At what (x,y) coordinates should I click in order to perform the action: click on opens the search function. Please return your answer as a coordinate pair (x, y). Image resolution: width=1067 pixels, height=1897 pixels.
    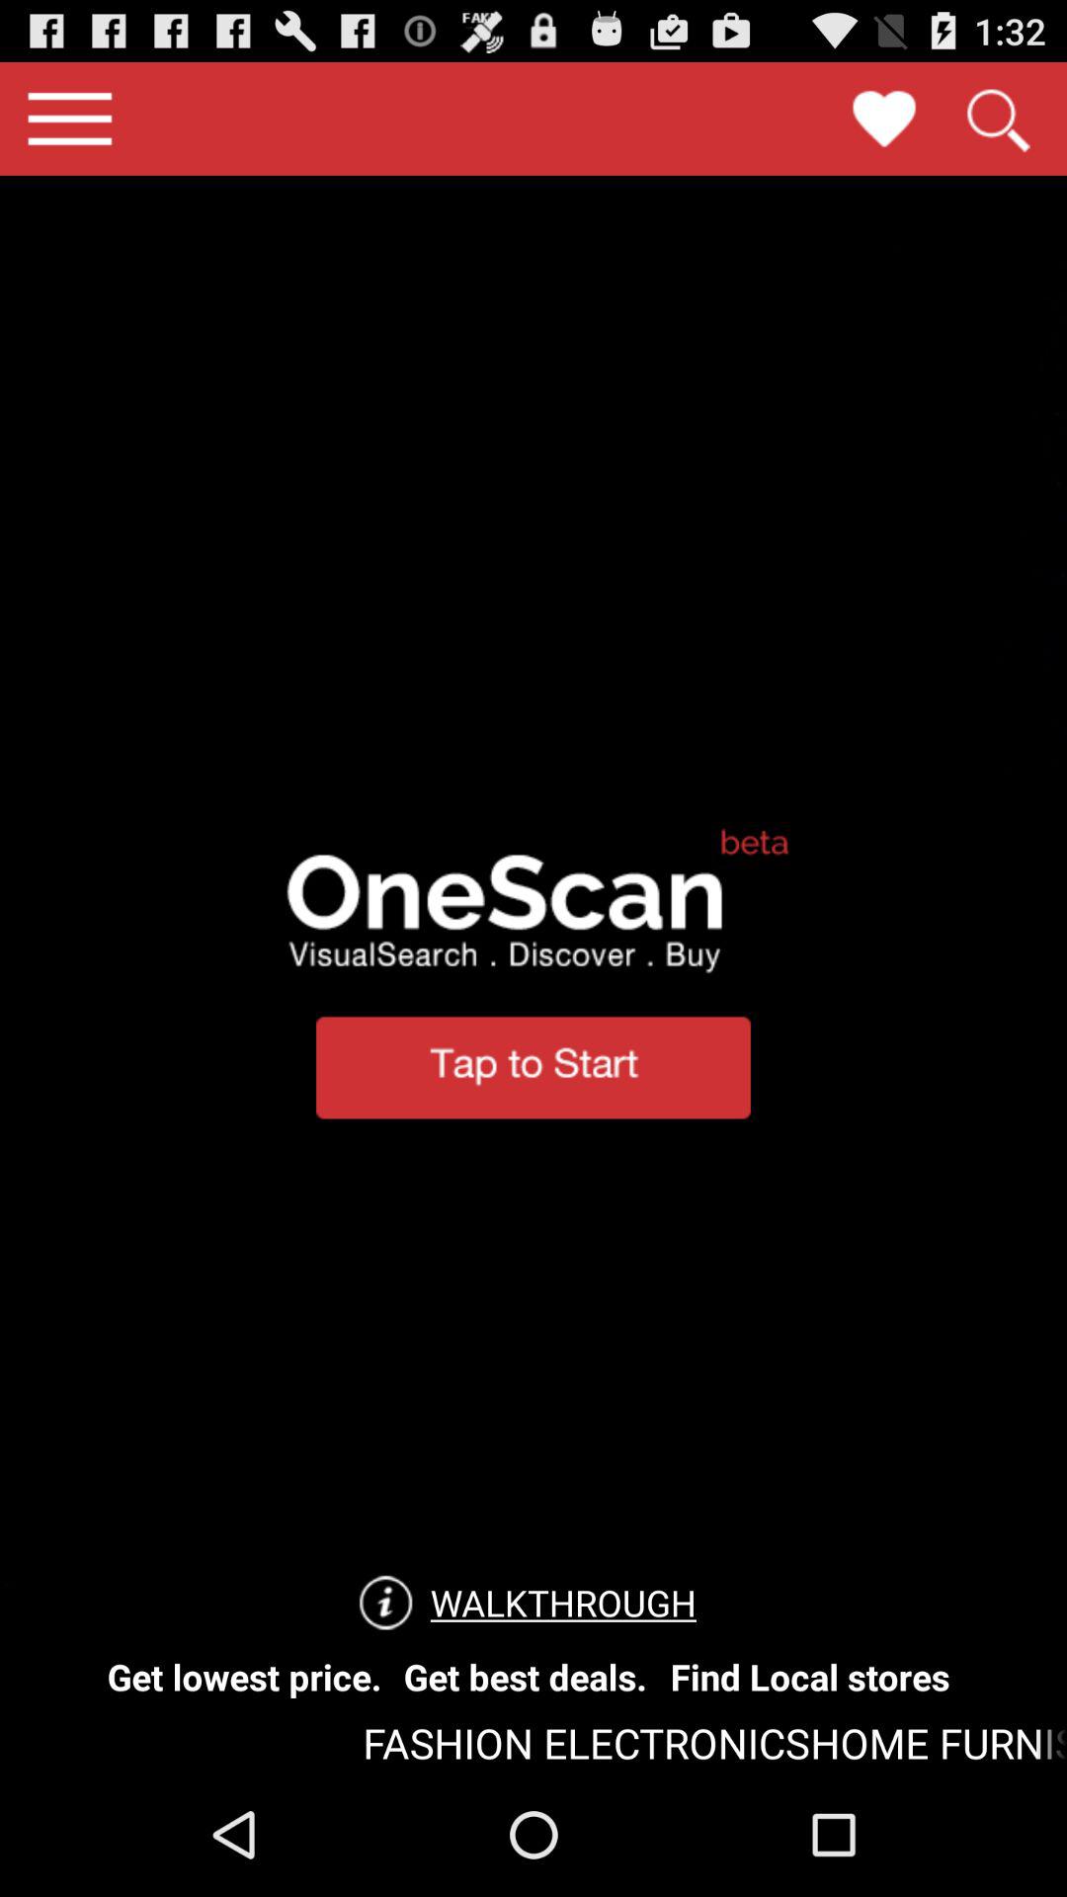
    Looking at the image, I should click on (997, 119).